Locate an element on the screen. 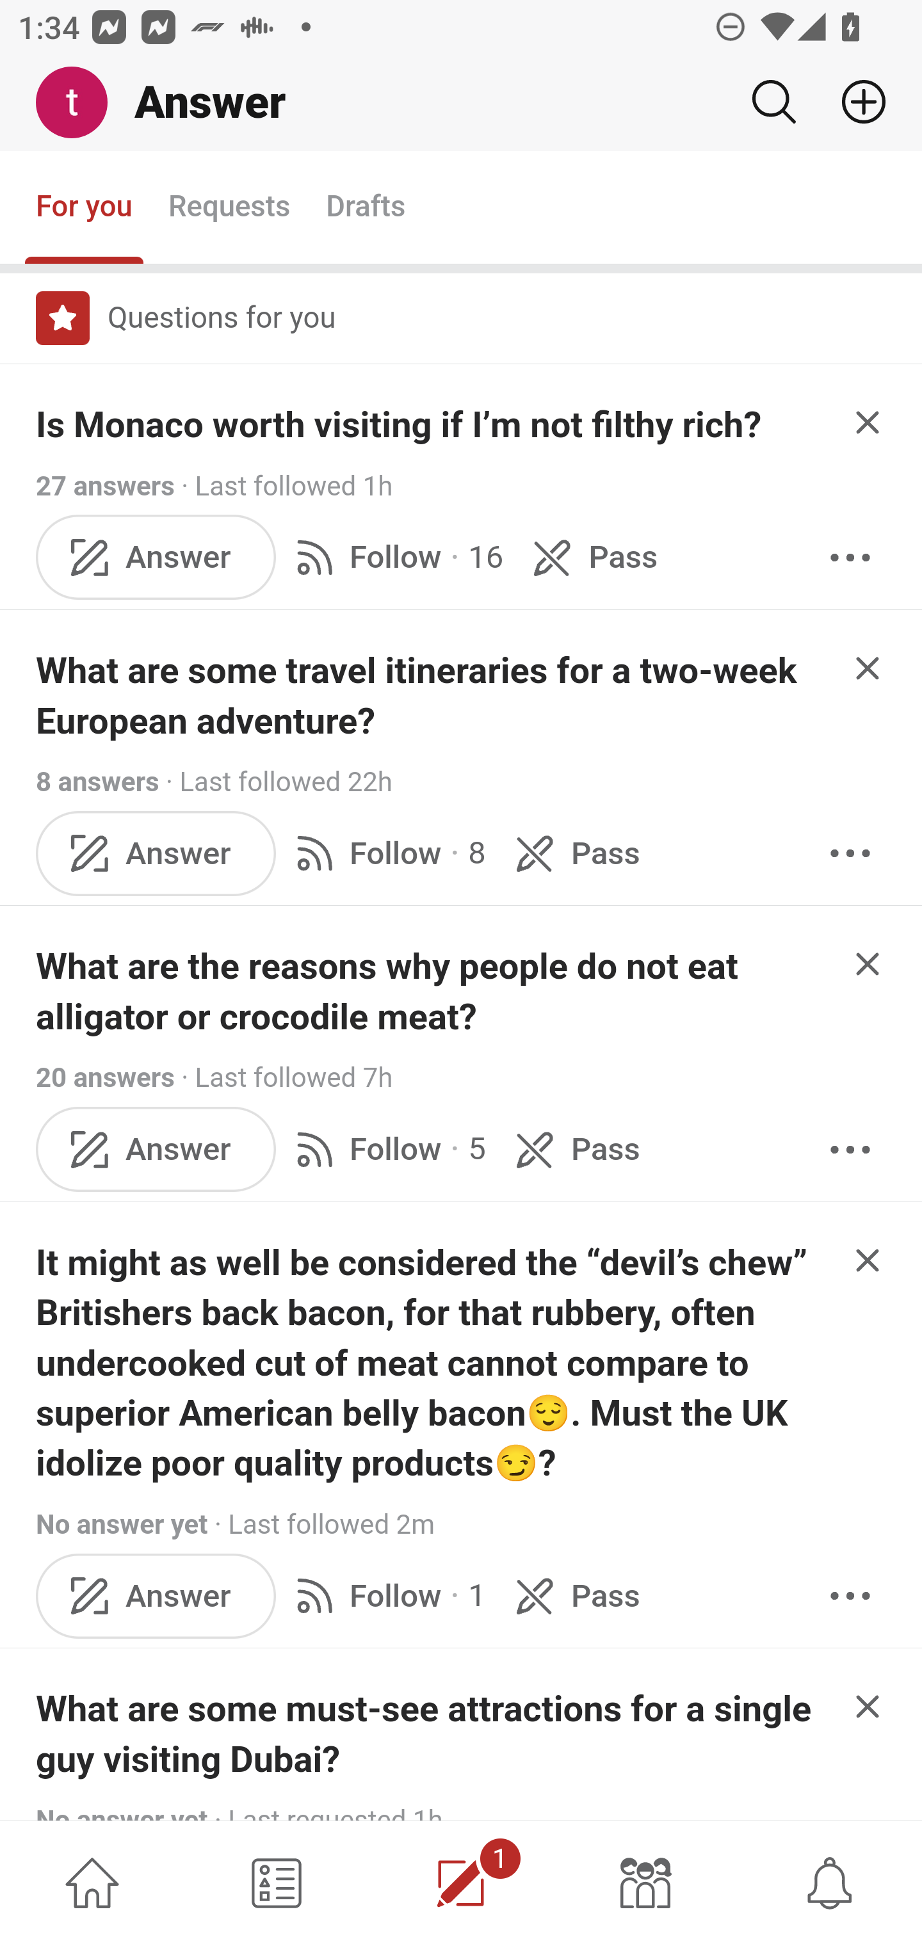 This screenshot has height=1946, width=922. Pass is located at coordinates (574, 853).